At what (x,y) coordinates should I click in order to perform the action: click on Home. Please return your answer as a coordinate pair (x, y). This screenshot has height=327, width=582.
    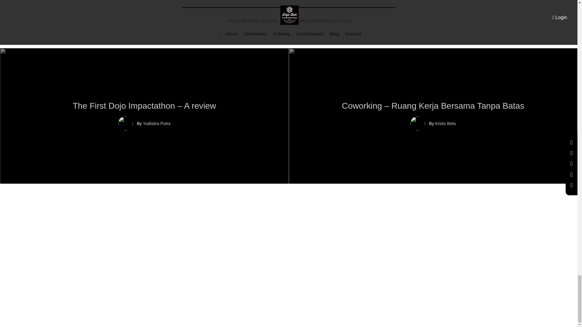
    Looking at the image, I should click on (232, 21).